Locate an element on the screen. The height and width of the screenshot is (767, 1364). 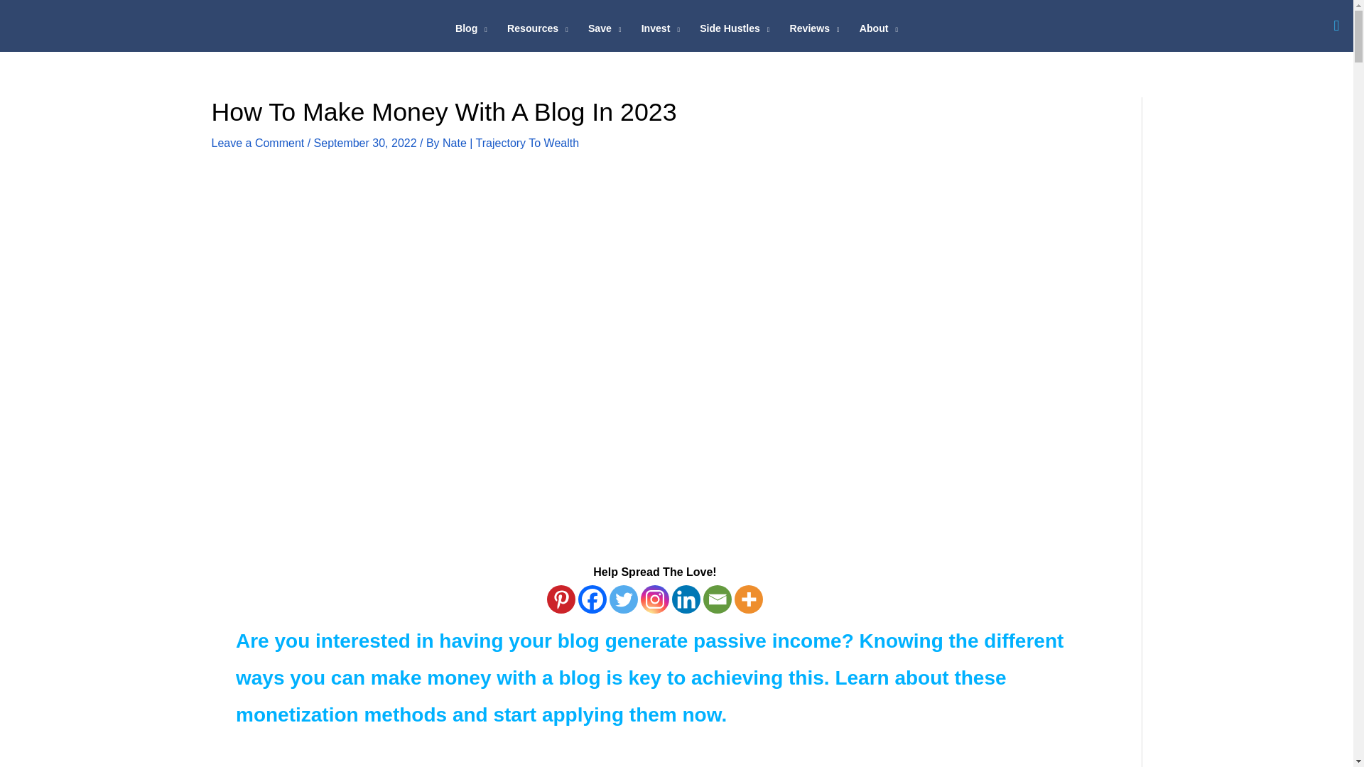
Instagram is located at coordinates (655, 599).